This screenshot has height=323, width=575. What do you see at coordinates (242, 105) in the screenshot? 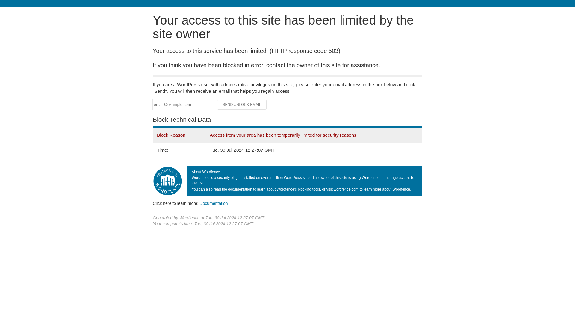
I see `Send Unlock Email` at bounding box center [242, 105].